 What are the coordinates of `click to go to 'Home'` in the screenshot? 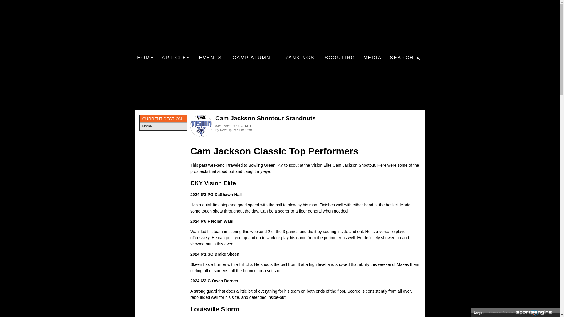 It's located at (146, 58).